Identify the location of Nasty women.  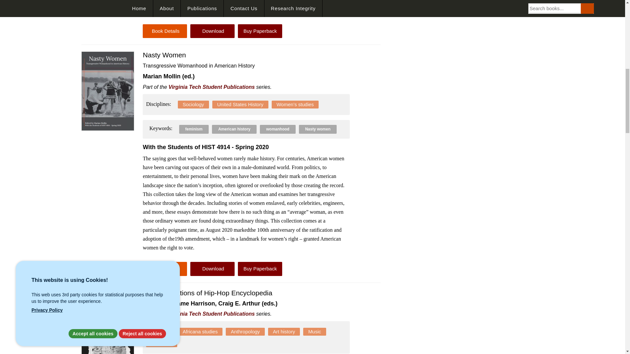
(318, 129).